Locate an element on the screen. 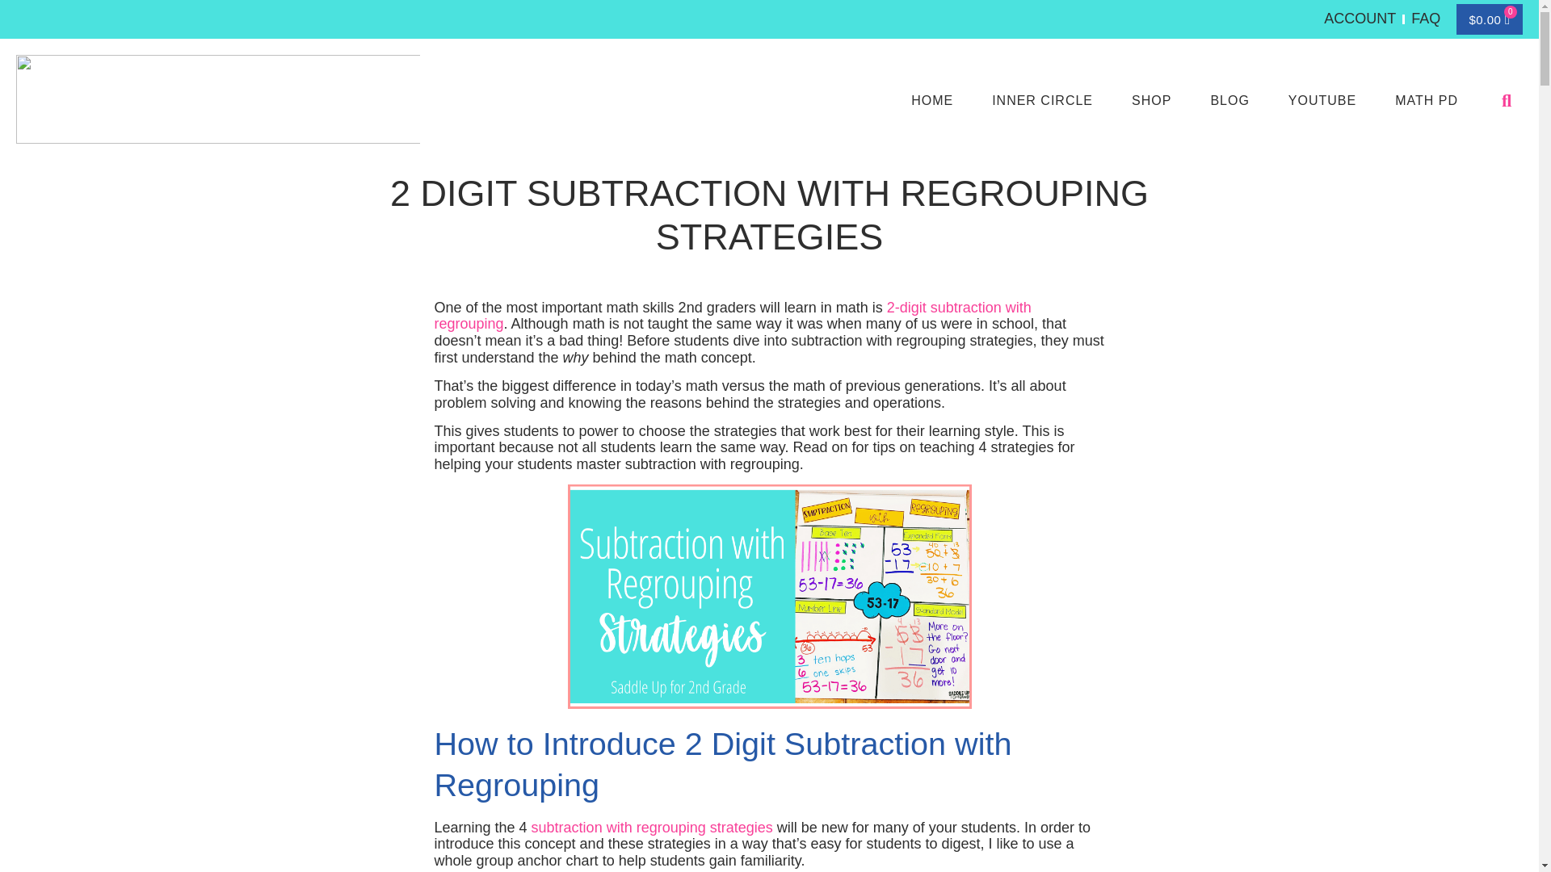 The width and height of the screenshot is (1551, 872). FAQ is located at coordinates (1426, 19).